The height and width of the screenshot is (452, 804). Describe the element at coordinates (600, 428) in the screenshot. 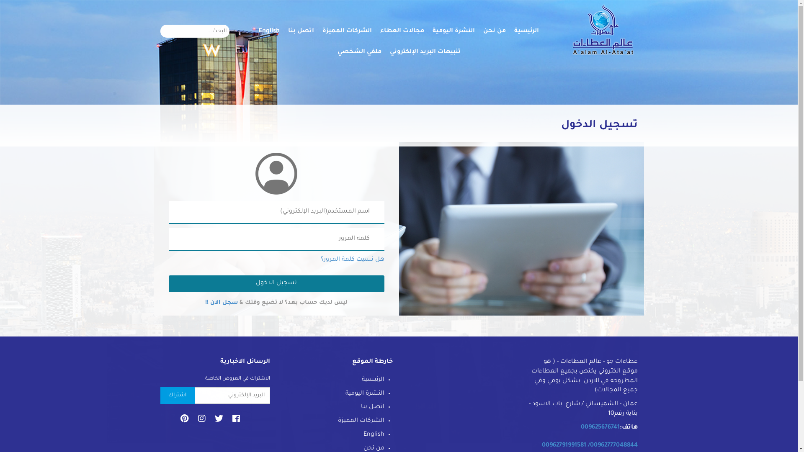

I see `009625676741` at that location.